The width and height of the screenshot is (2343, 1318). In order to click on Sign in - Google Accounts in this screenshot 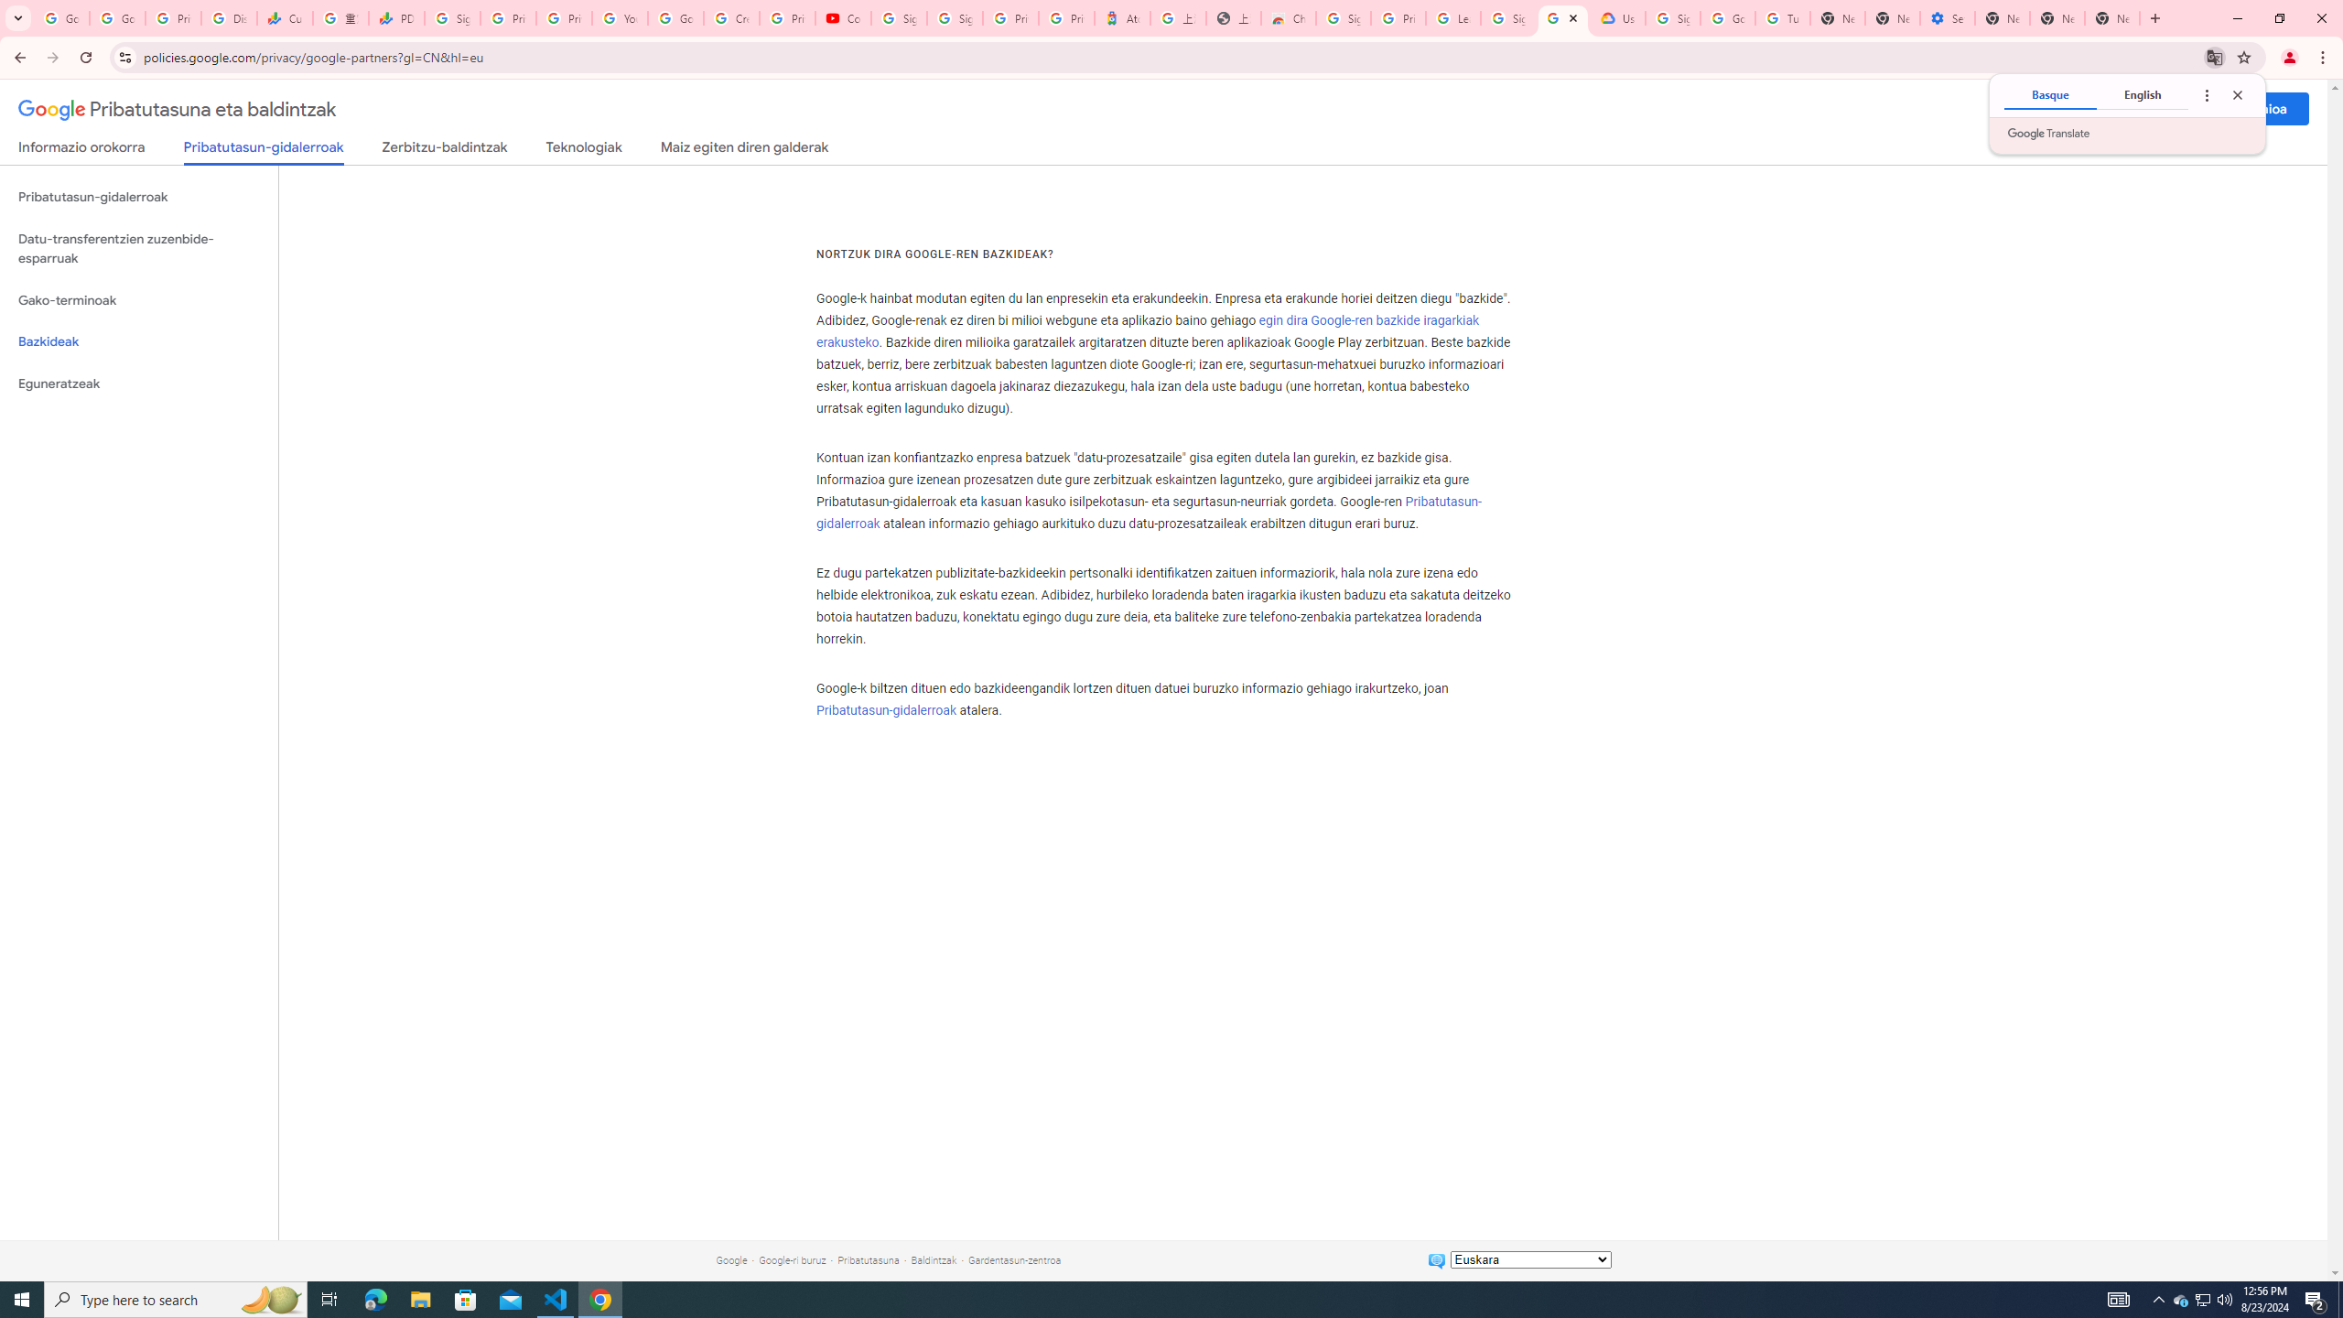, I will do `click(453, 18)`.